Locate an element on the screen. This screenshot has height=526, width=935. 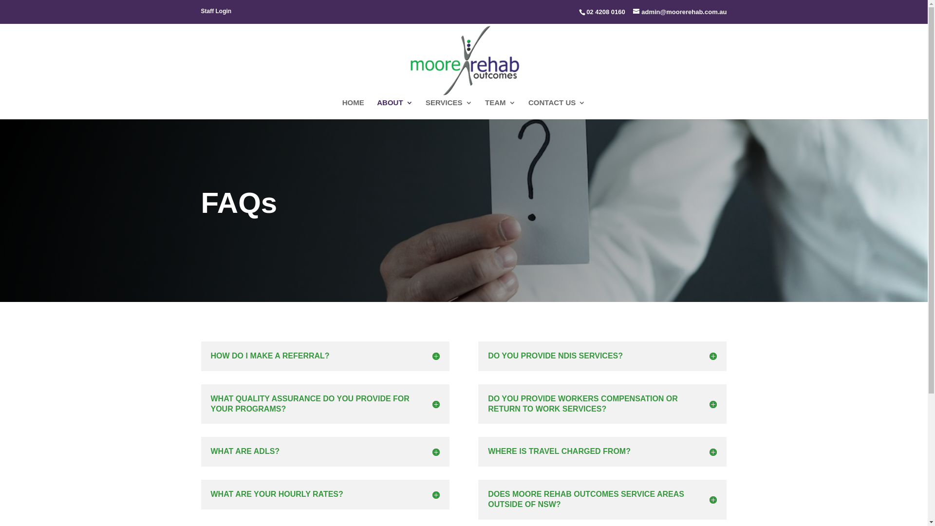
SERVICES is located at coordinates (449, 109).